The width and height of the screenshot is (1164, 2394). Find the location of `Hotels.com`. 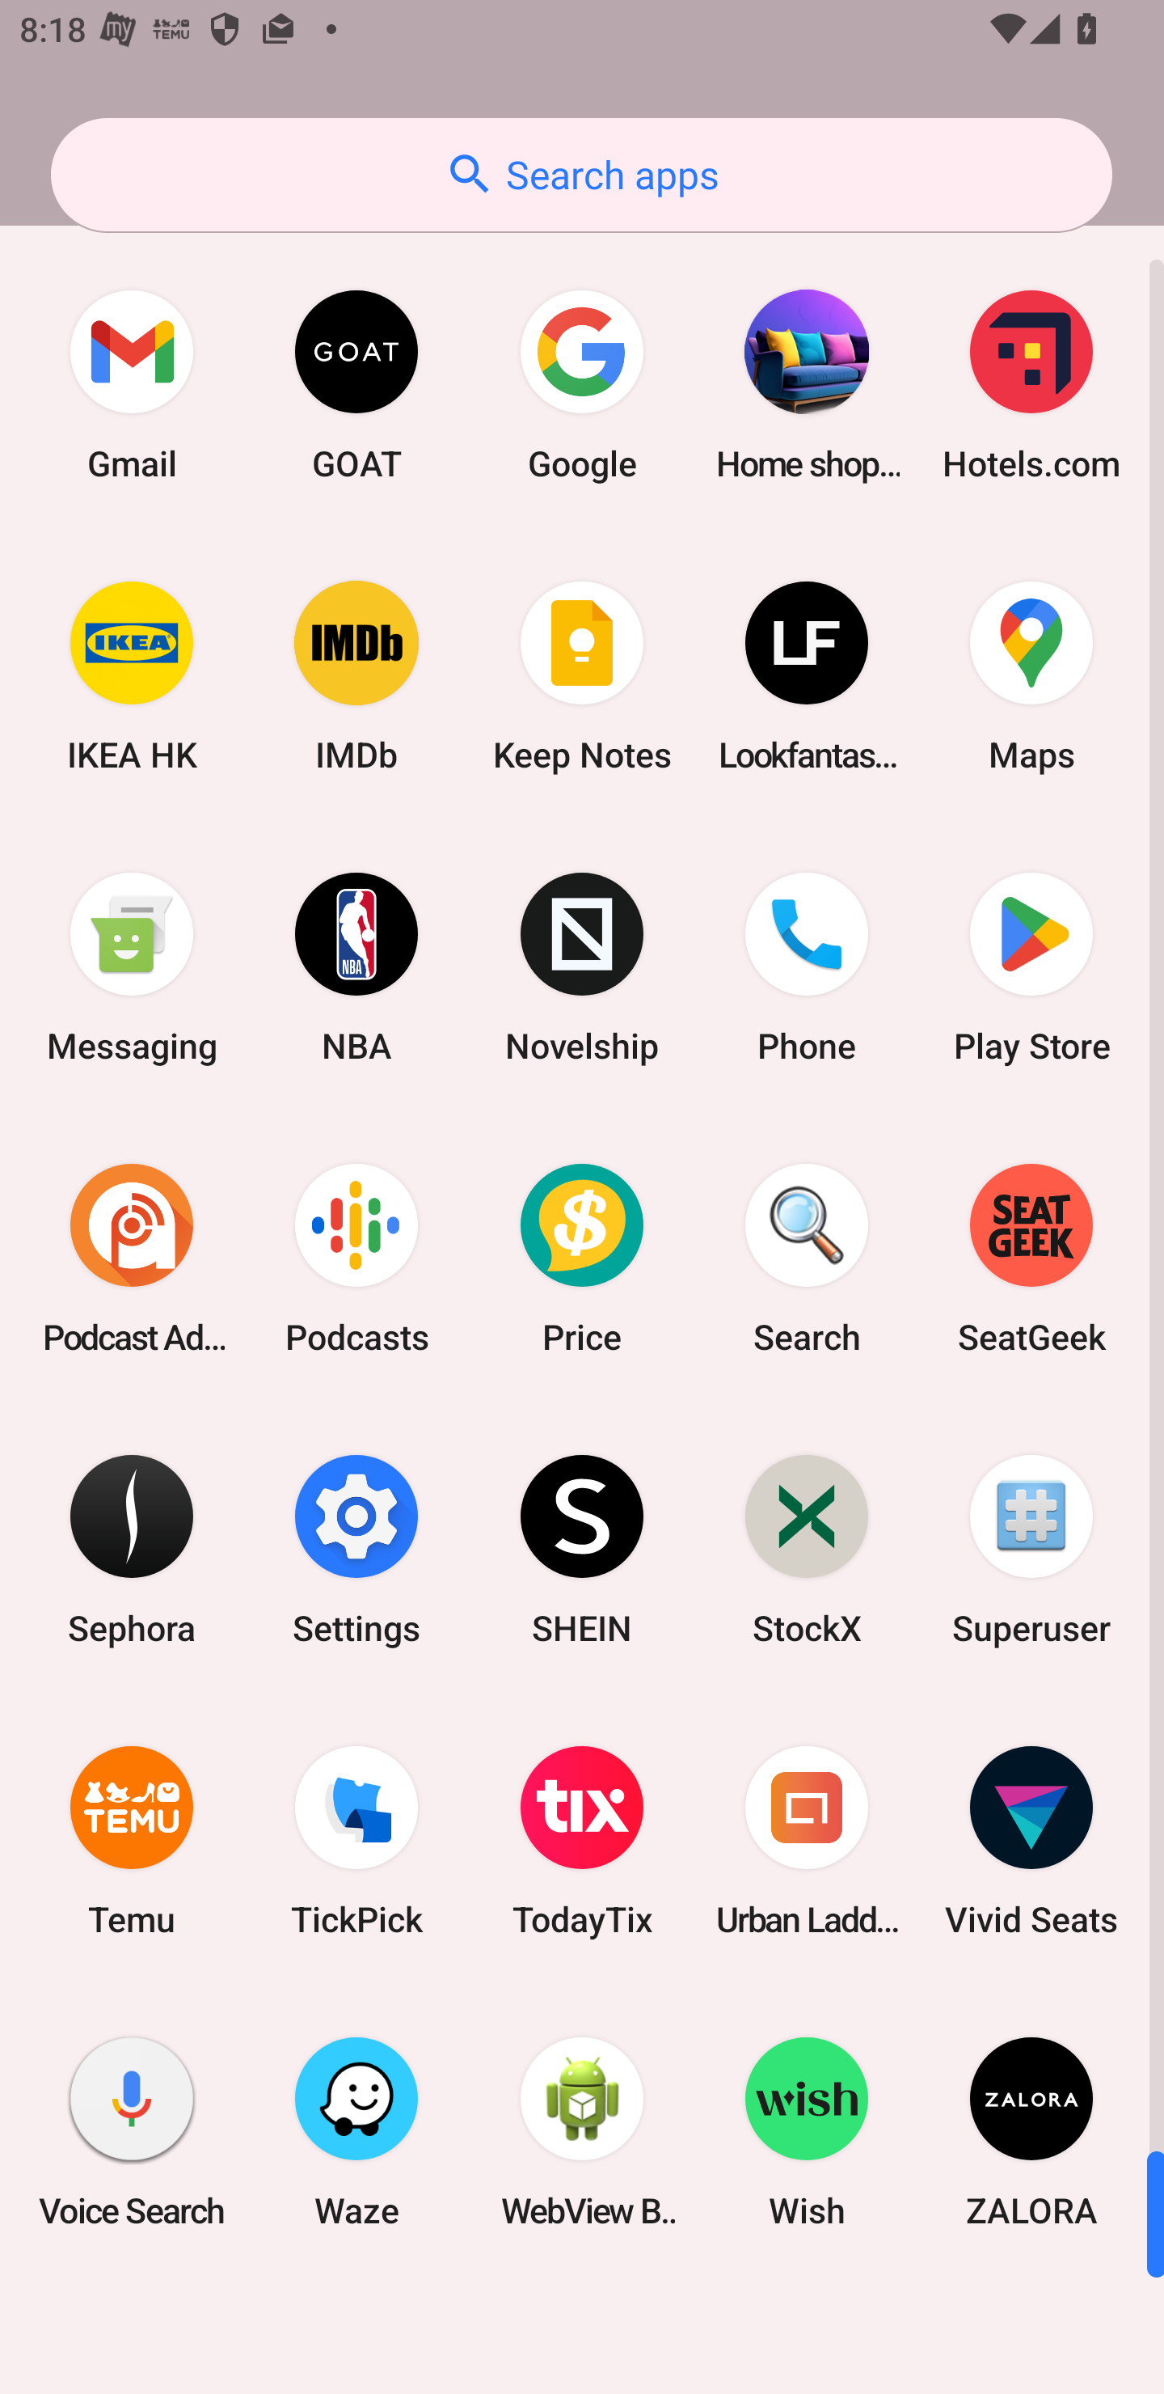

Hotels.com is located at coordinates (1031, 385).